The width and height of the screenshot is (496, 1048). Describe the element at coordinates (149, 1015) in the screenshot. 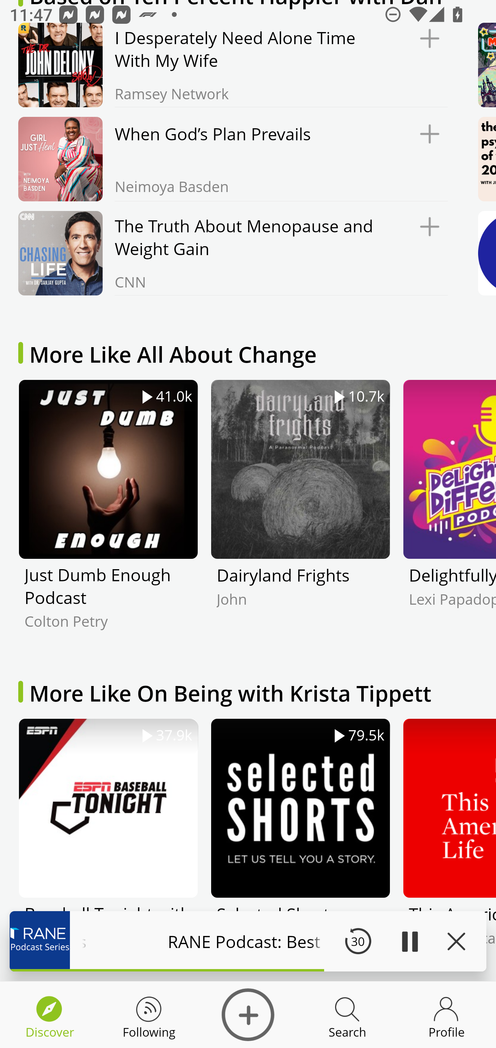

I see `Discover Following` at that location.